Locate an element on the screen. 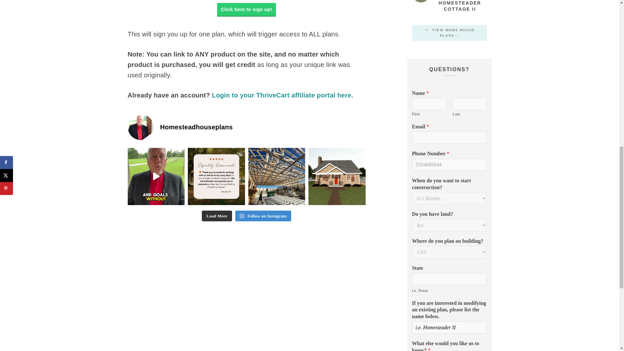 The width and height of the screenshot is (624, 351). Login to your ThriveCart affiliate portal here. is located at coordinates (282, 95).